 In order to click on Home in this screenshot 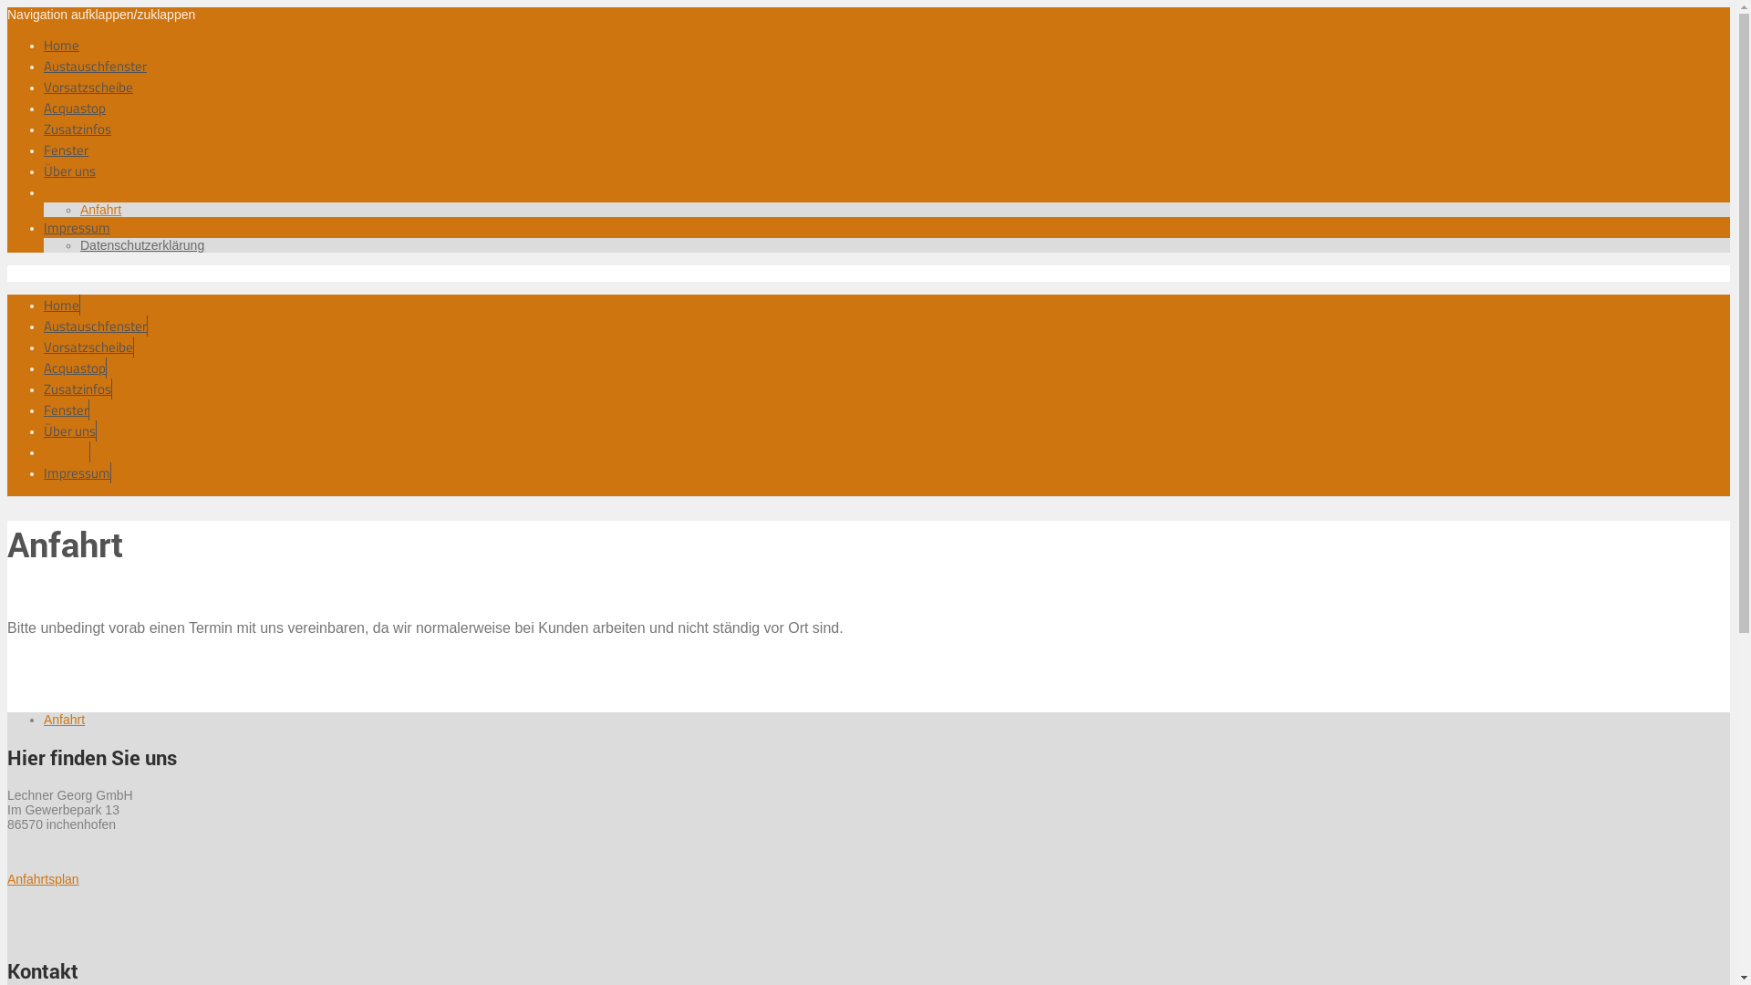, I will do `click(62, 305)`.